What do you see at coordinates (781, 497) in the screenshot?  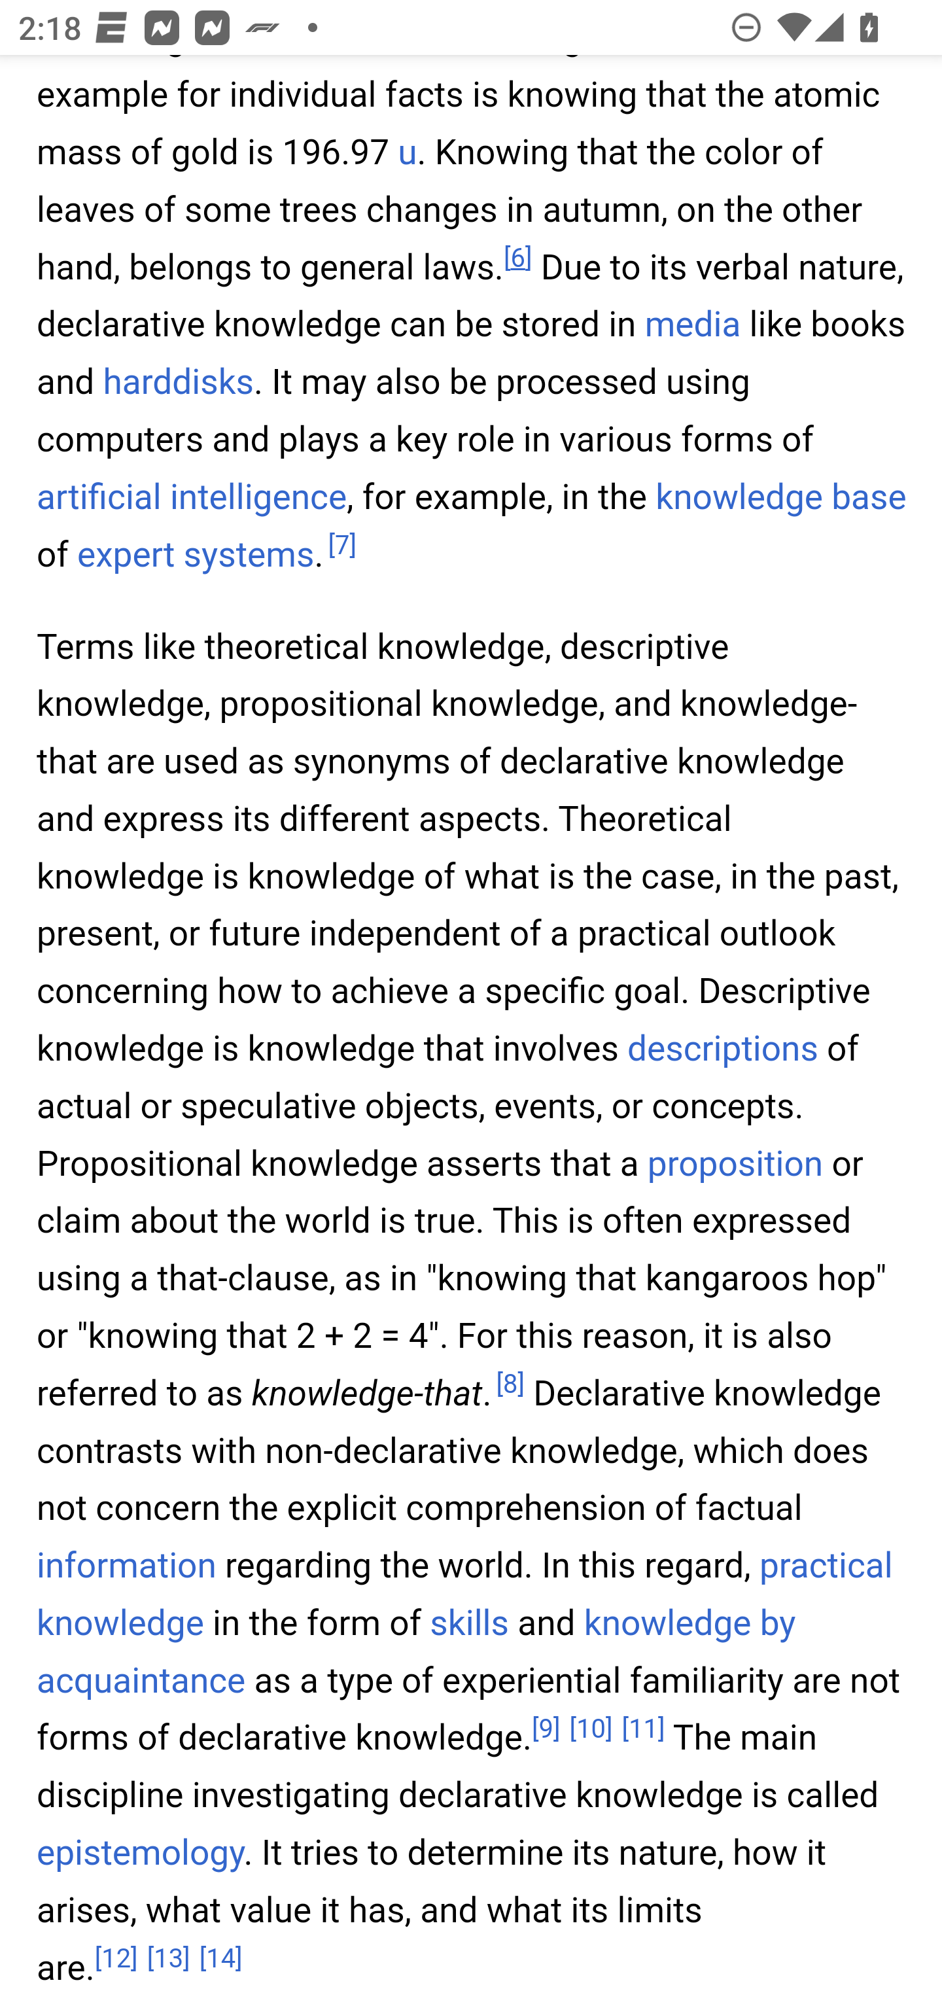 I see `knowledge base` at bounding box center [781, 497].